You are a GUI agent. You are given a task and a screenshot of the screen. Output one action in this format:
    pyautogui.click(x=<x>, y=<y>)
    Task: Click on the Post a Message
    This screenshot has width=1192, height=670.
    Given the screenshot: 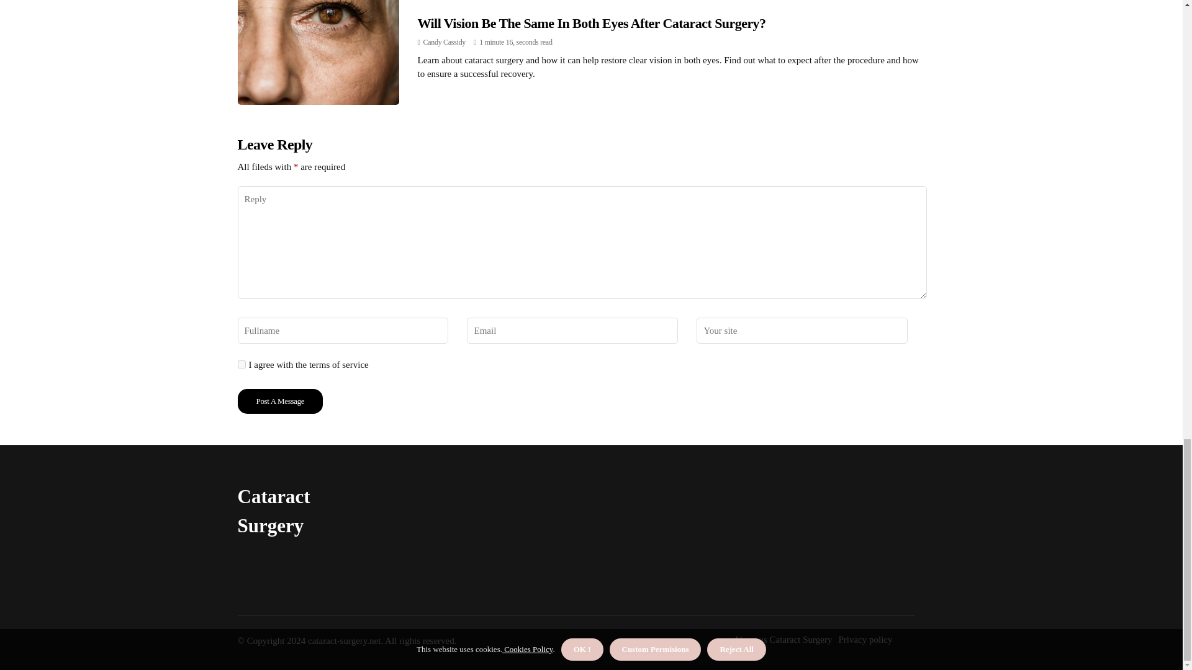 What is the action you would take?
    pyautogui.click(x=280, y=401)
    